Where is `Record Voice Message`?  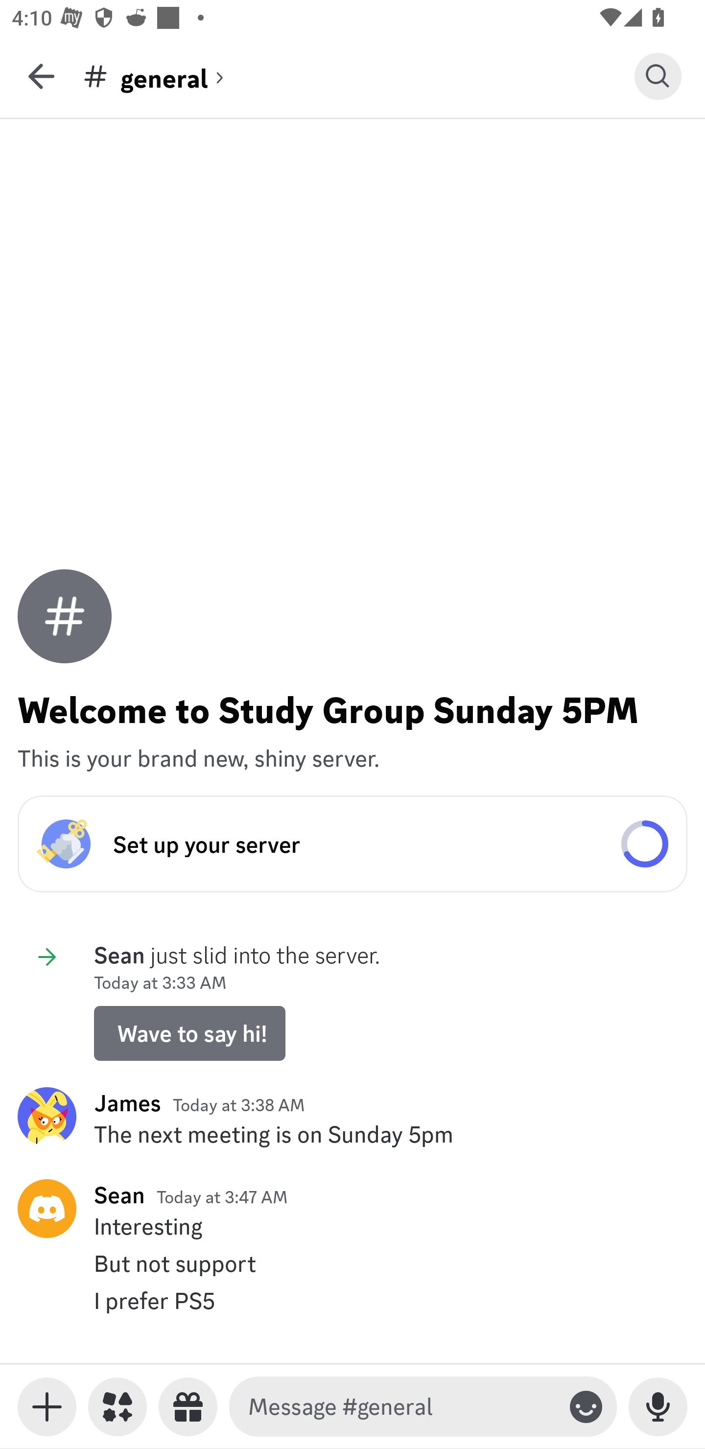
Record Voice Message is located at coordinates (658, 1407).